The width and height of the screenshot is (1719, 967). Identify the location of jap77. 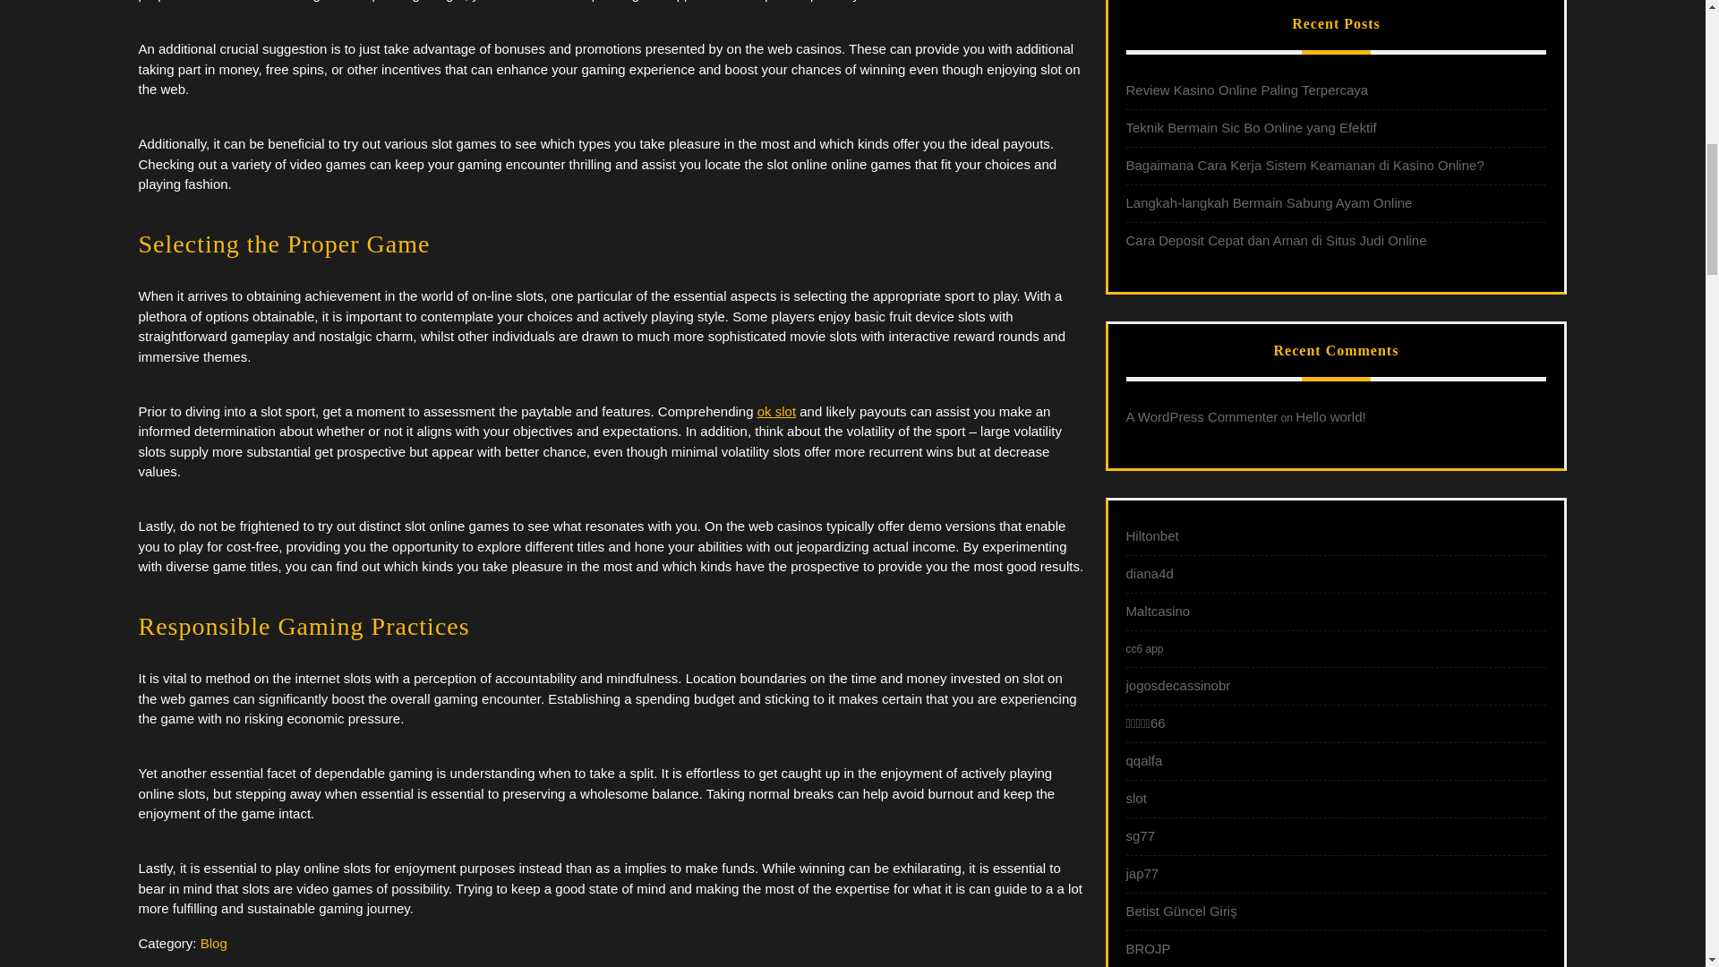
(1142, 872).